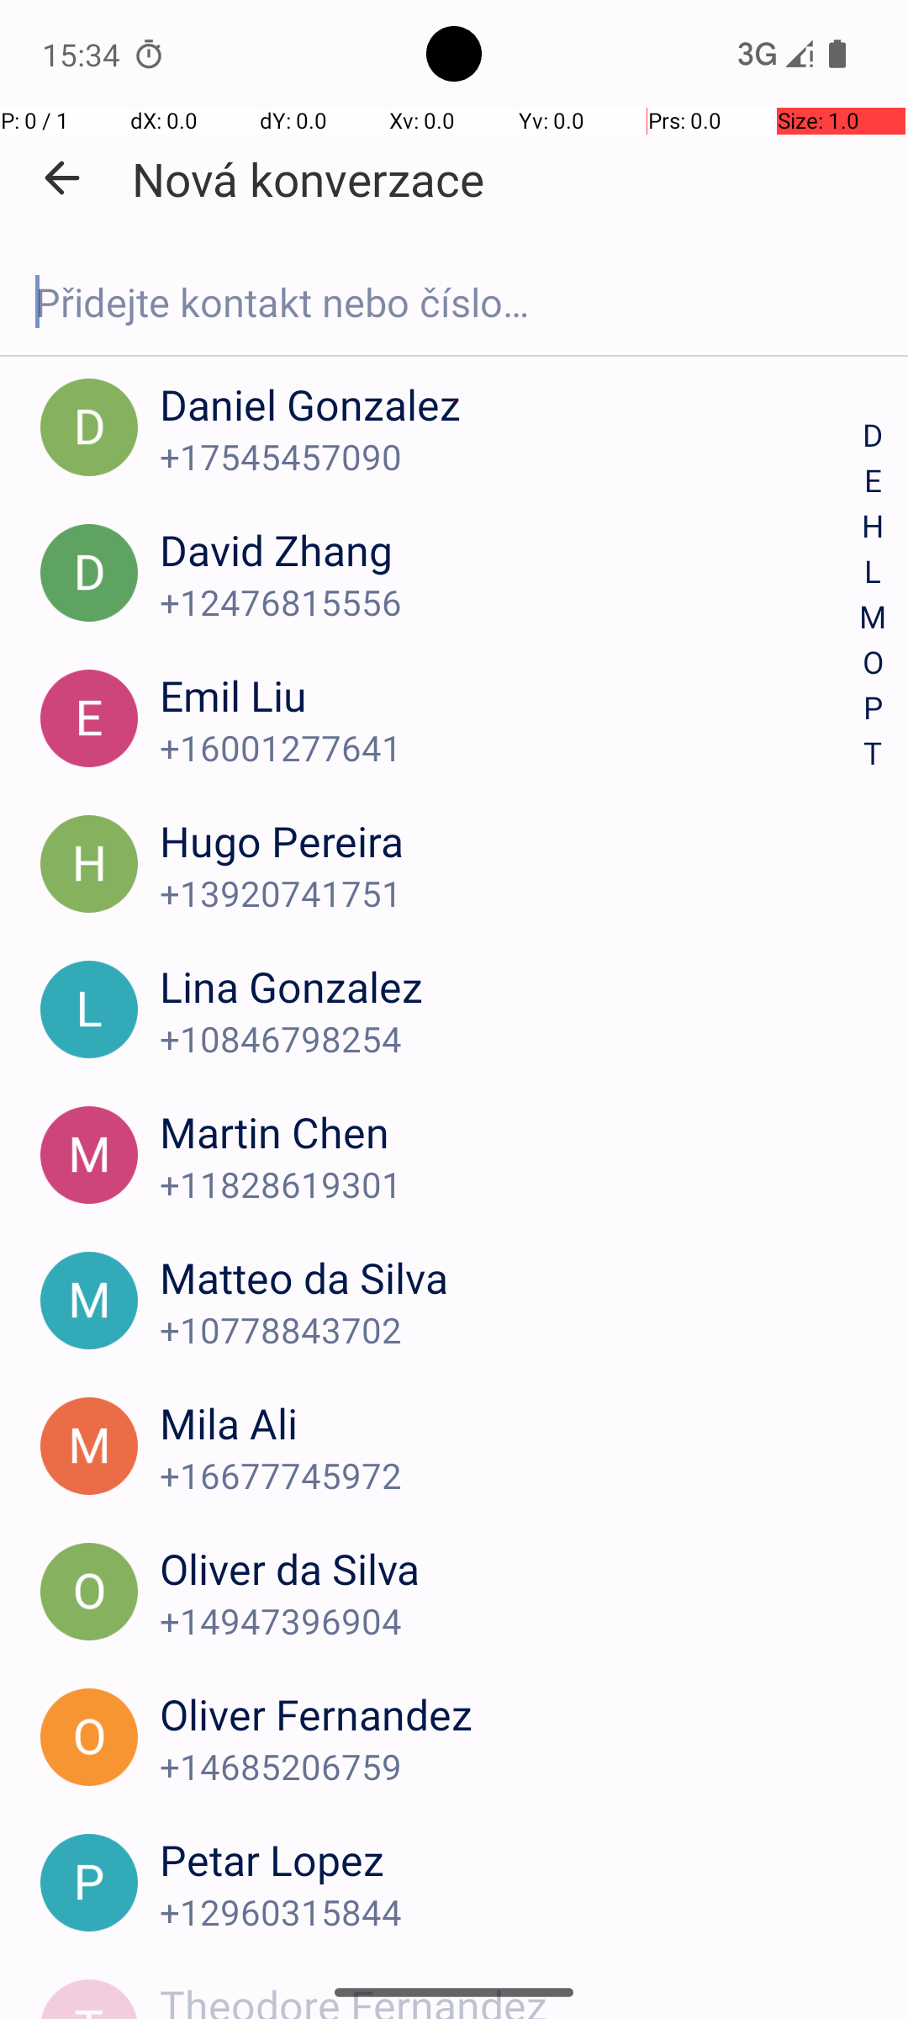 The image size is (908, 2019). I want to click on +16677745972, so click(511, 1476).